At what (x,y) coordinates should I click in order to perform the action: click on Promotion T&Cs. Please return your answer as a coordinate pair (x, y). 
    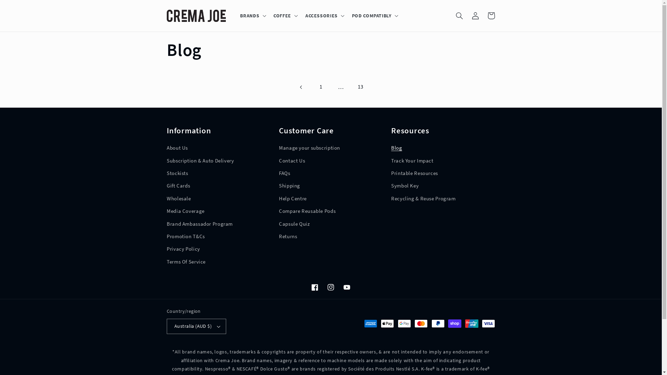
    Looking at the image, I should click on (186, 237).